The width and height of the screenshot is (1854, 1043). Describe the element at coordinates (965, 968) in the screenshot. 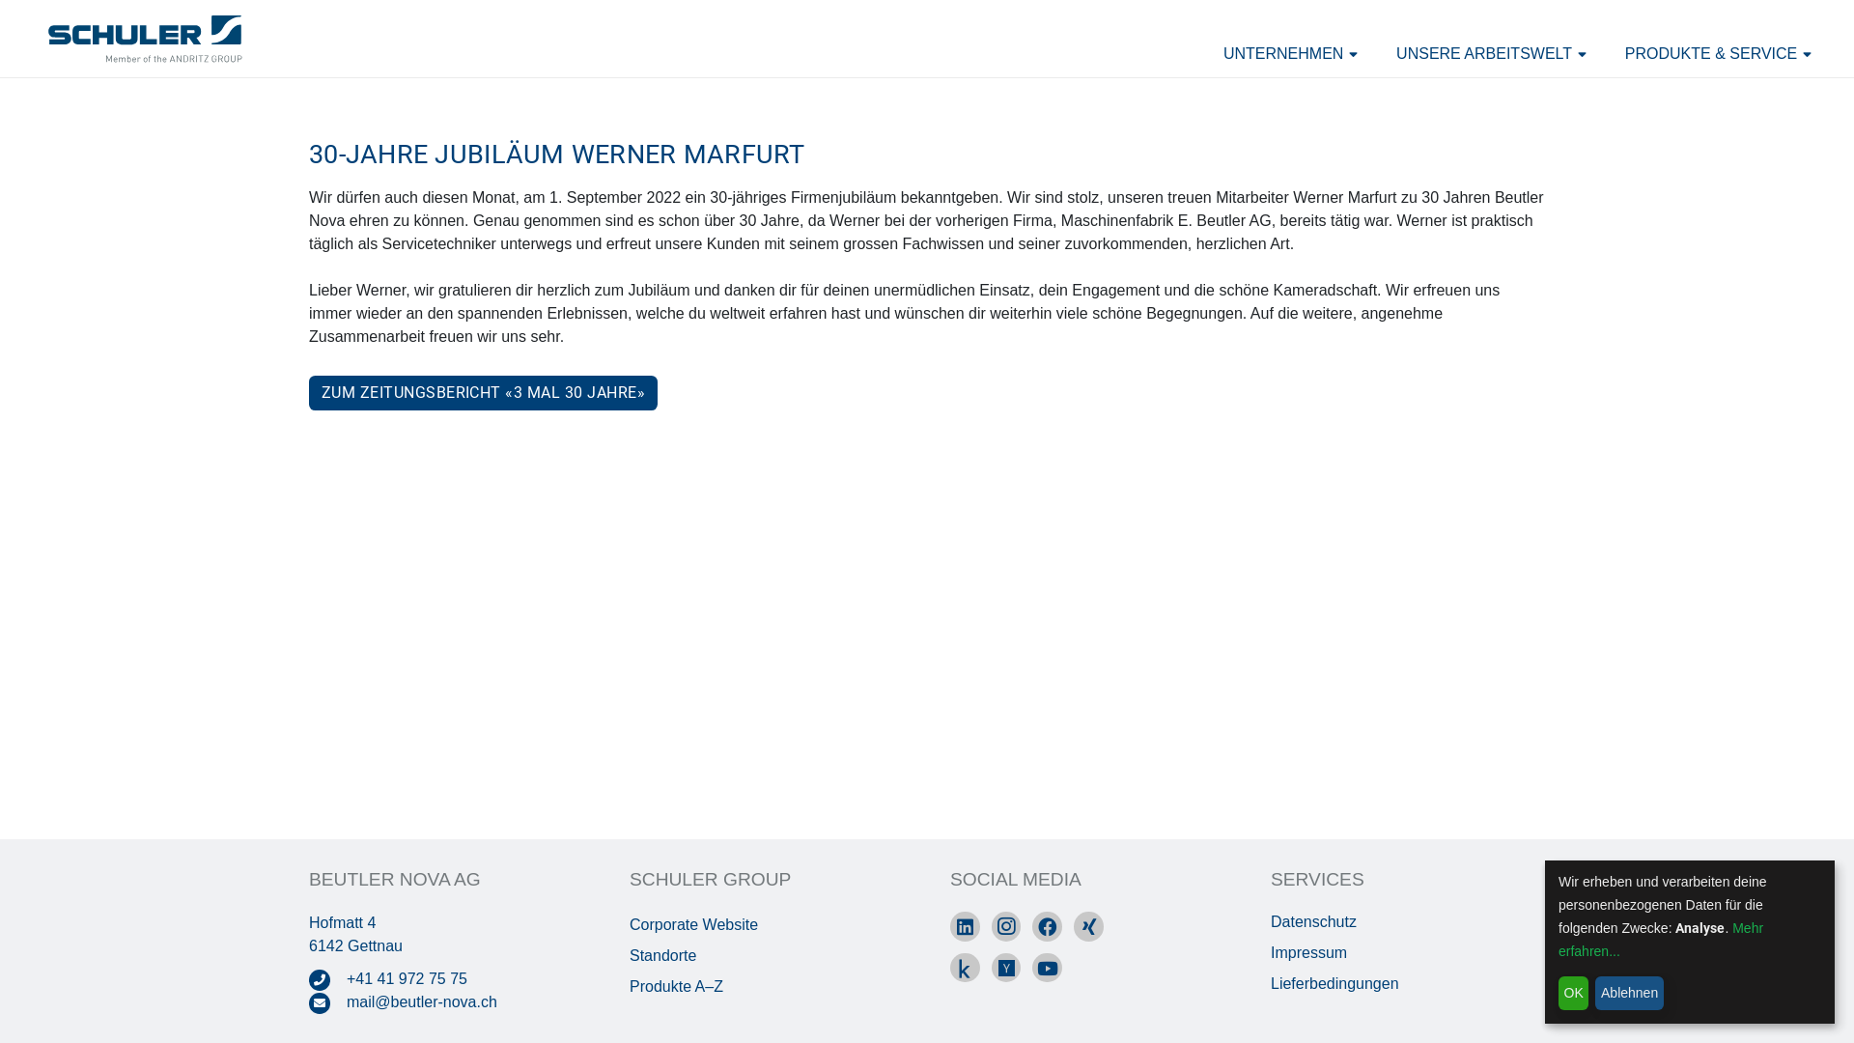

I see `kununu` at that location.